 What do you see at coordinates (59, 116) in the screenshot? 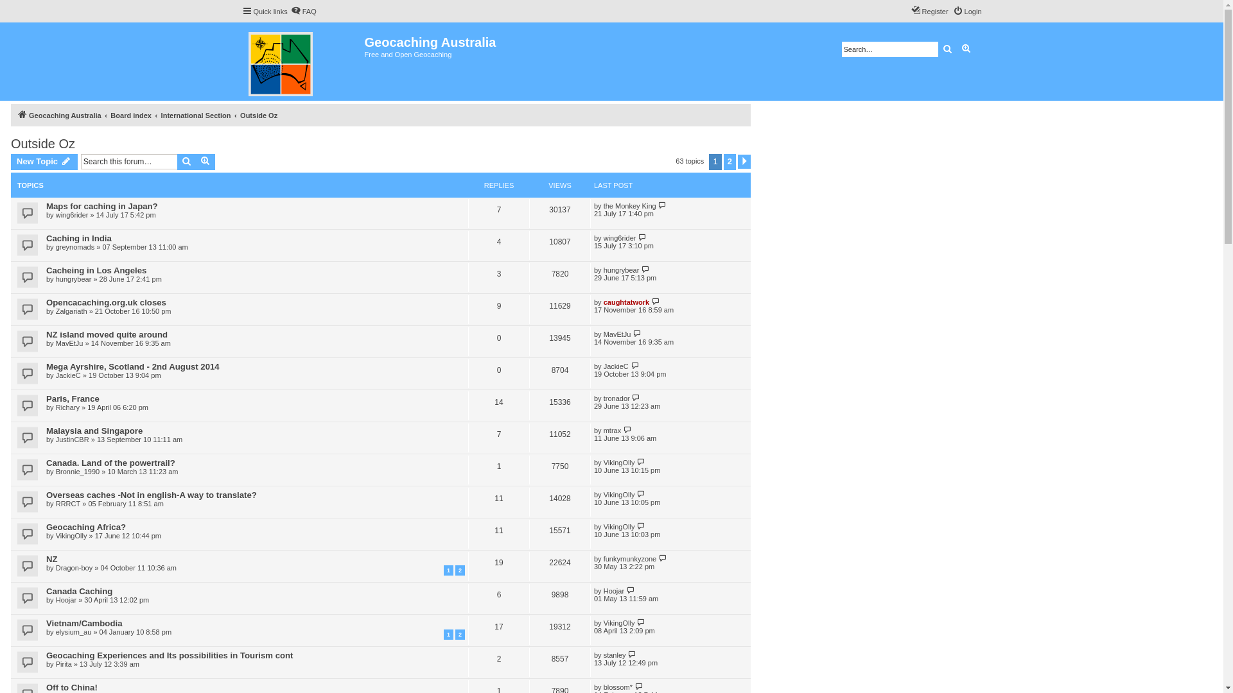
I see `Geocaching Australia` at bounding box center [59, 116].